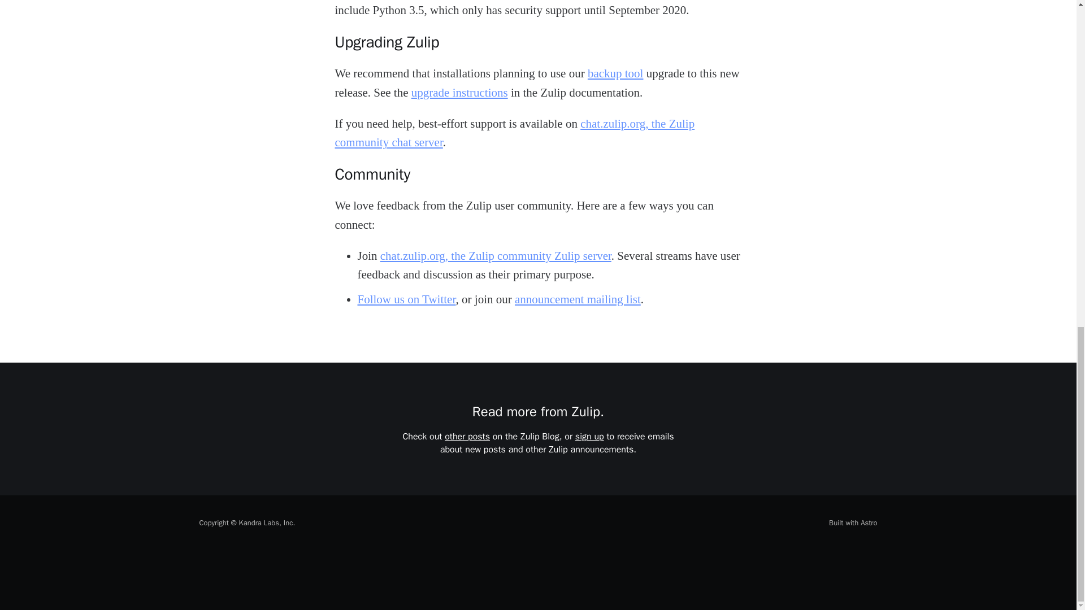  Describe the element at coordinates (589, 436) in the screenshot. I see `sign up` at that location.